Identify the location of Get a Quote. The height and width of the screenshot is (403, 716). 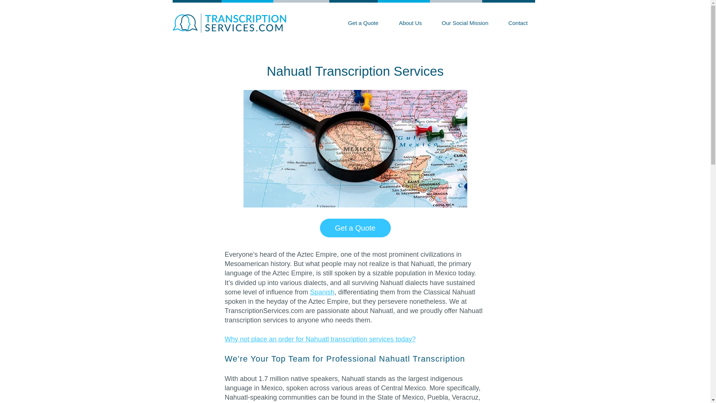
(355, 228).